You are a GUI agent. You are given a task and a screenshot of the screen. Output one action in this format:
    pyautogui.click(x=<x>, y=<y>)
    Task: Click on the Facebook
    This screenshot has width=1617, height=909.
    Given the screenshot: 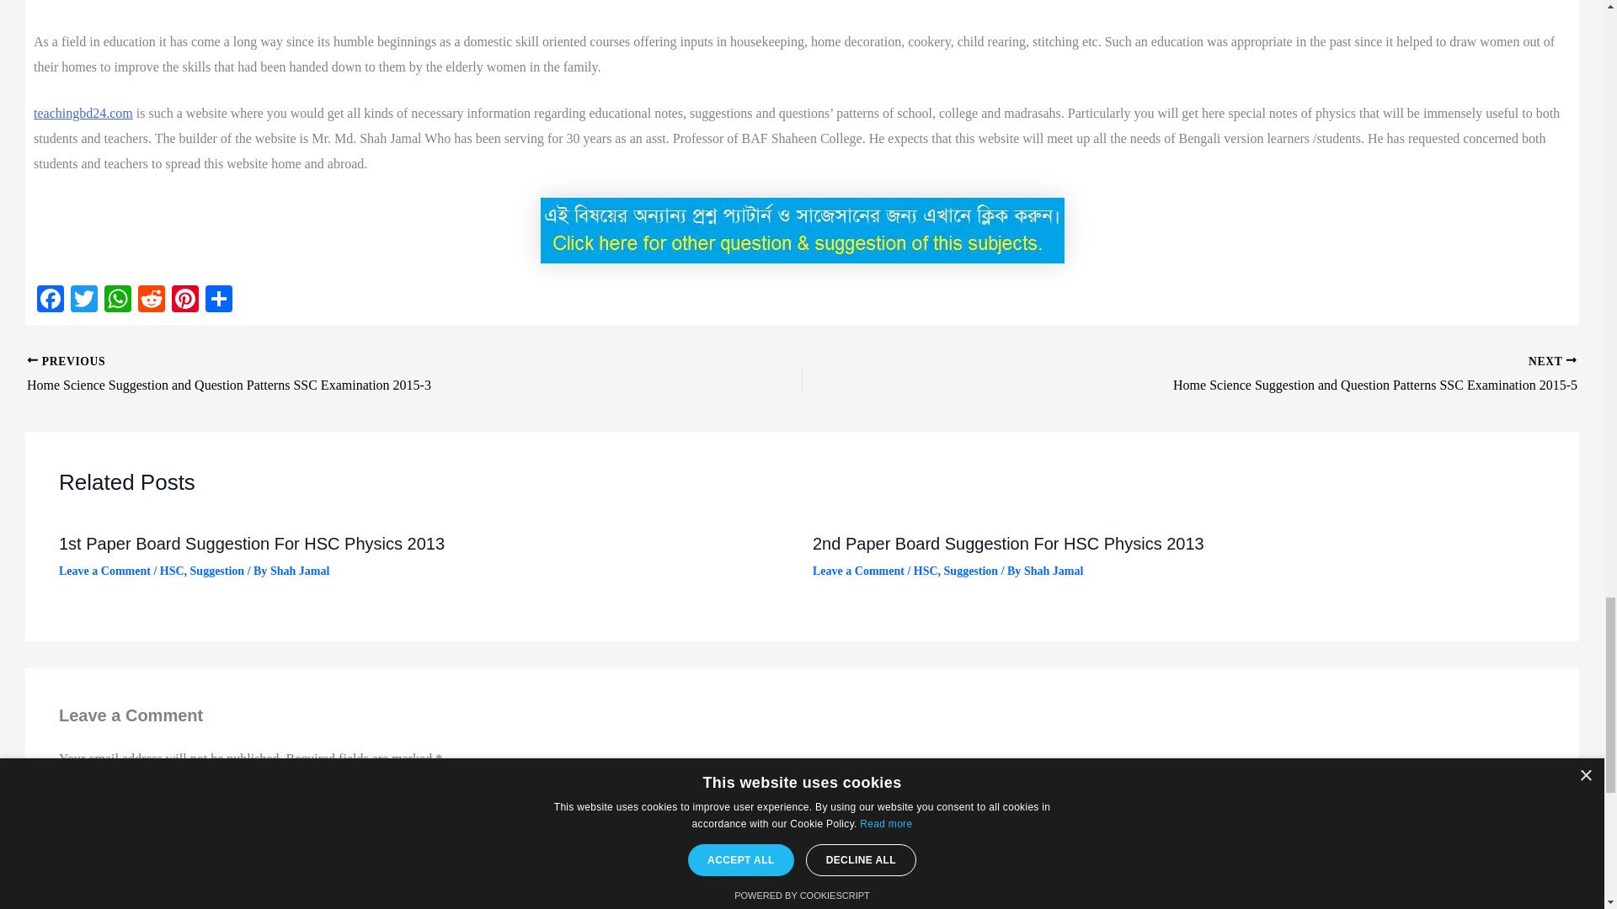 What is the action you would take?
    pyautogui.click(x=51, y=300)
    